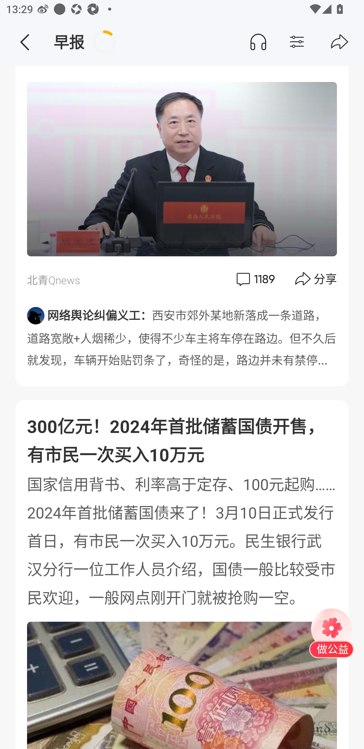 This screenshot has height=749, width=364. What do you see at coordinates (316, 279) in the screenshot?
I see ` 分享` at bounding box center [316, 279].